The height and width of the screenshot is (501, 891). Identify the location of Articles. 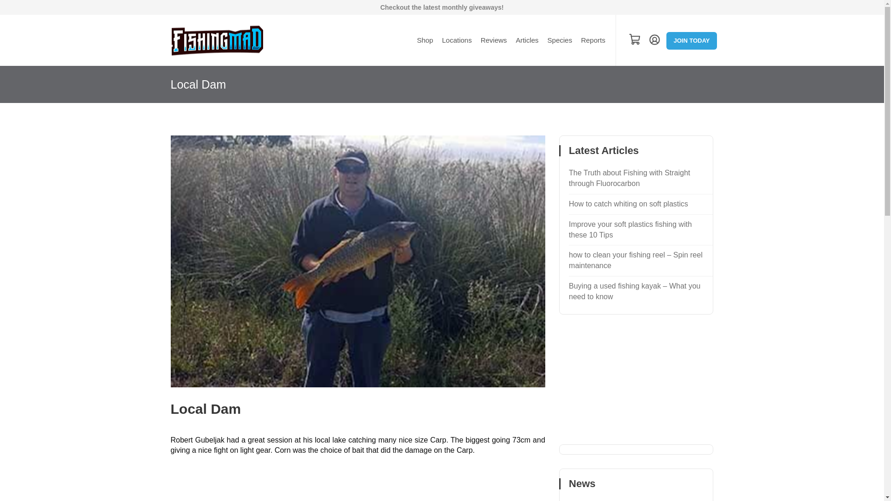
(527, 40).